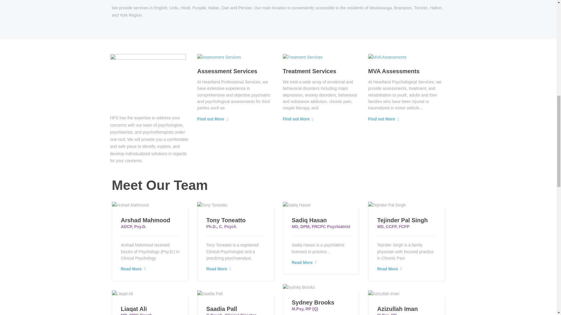  Describe the element at coordinates (296, 119) in the screenshot. I see `Find out More` at that location.